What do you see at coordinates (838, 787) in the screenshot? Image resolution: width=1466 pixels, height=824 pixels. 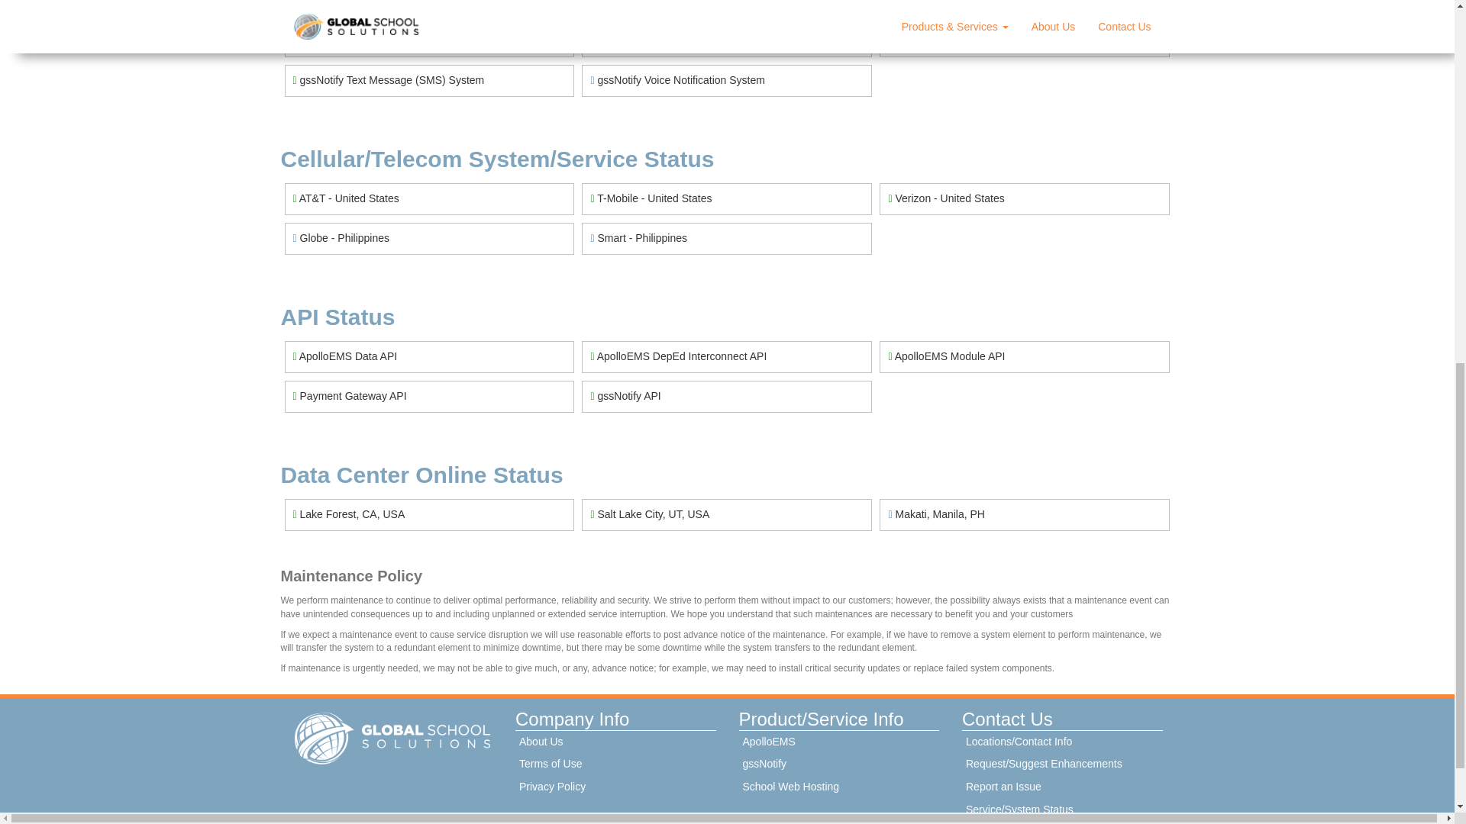 I see `School Web Hosting` at bounding box center [838, 787].